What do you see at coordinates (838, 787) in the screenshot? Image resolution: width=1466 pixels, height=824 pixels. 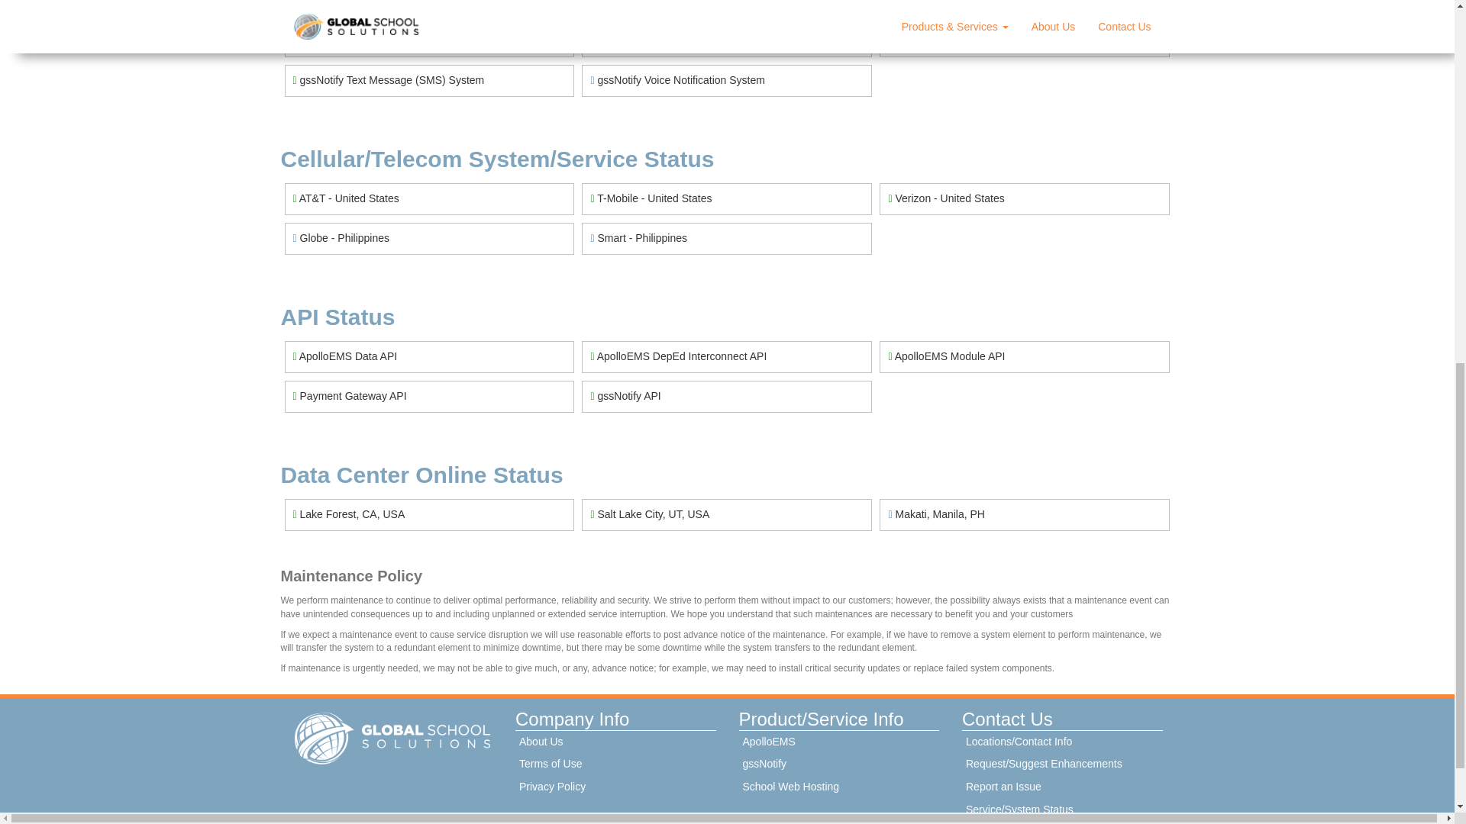 I see `School Web Hosting` at bounding box center [838, 787].